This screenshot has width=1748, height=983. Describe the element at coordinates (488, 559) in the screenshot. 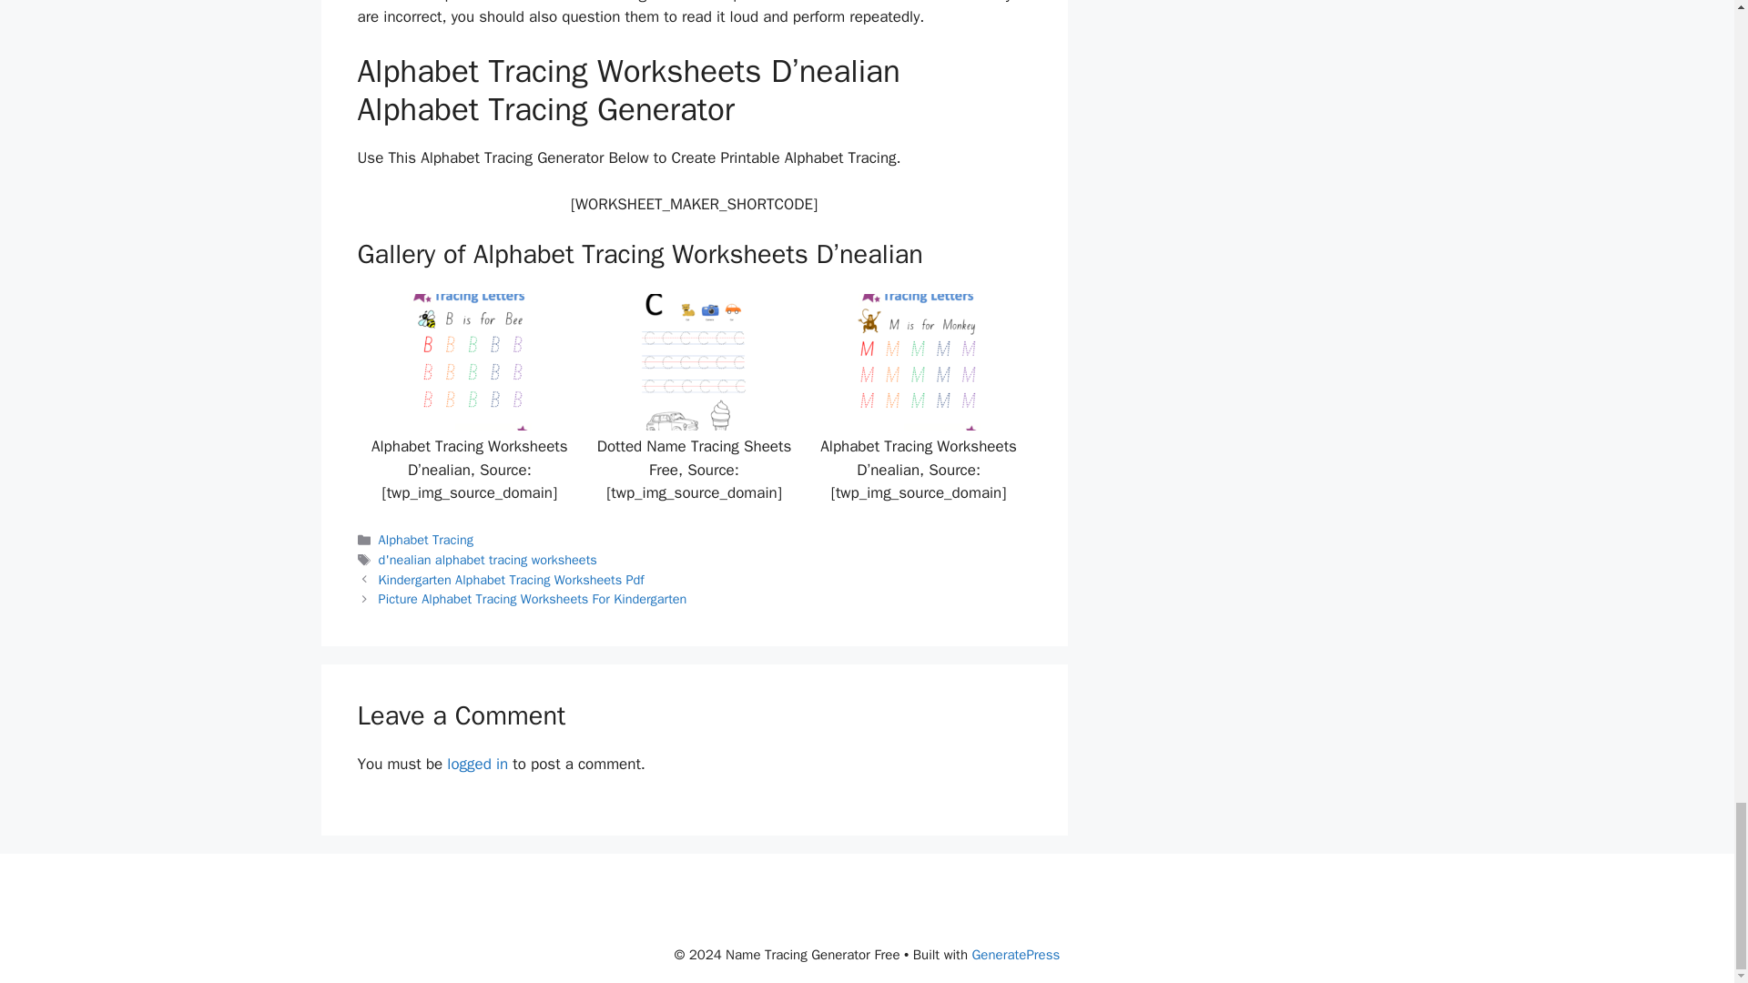

I see `d'nealian alphabet tracing worksheets` at that location.